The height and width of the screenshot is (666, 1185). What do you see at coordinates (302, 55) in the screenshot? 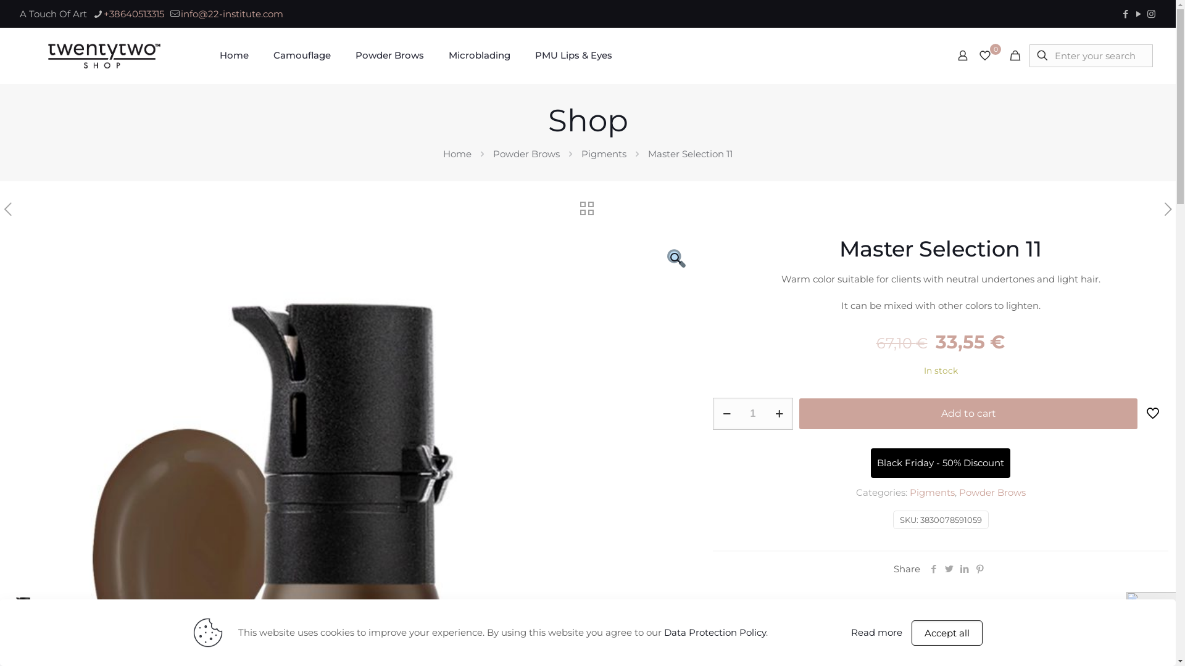
I see `Camouflage` at bounding box center [302, 55].